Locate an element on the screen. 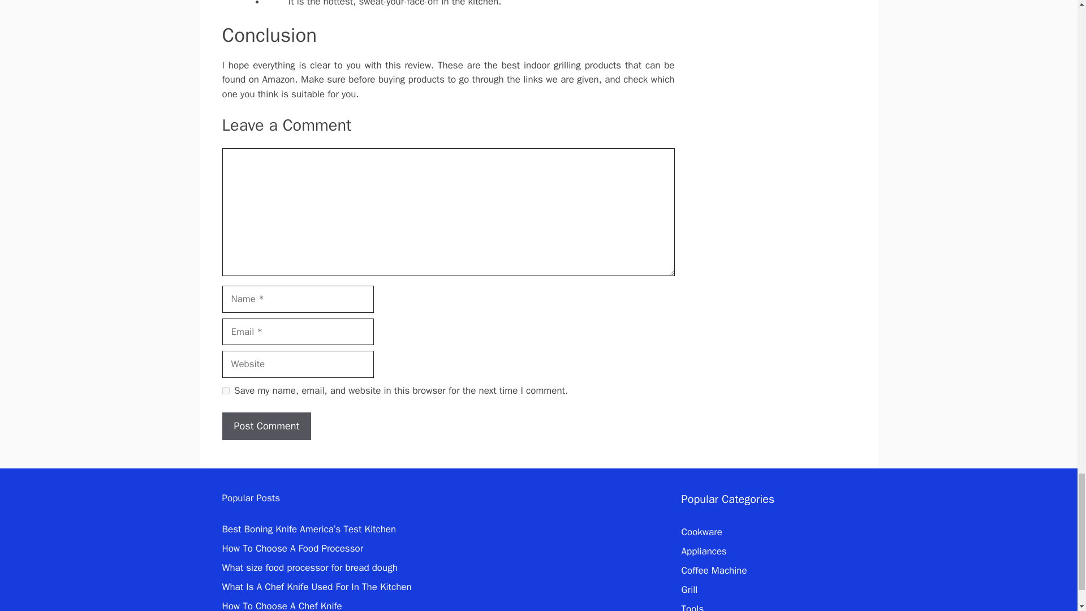 This screenshot has width=1086, height=611. Post Comment is located at coordinates (266, 426).